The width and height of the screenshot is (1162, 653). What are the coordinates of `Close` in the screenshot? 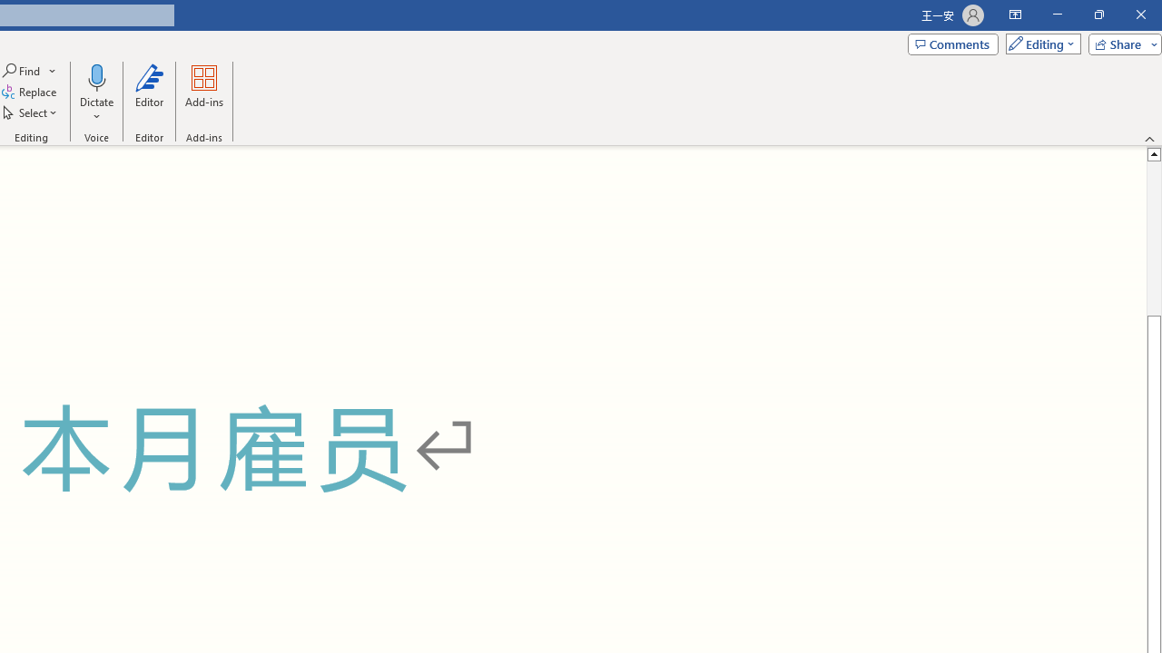 It's located at (1140, 15).